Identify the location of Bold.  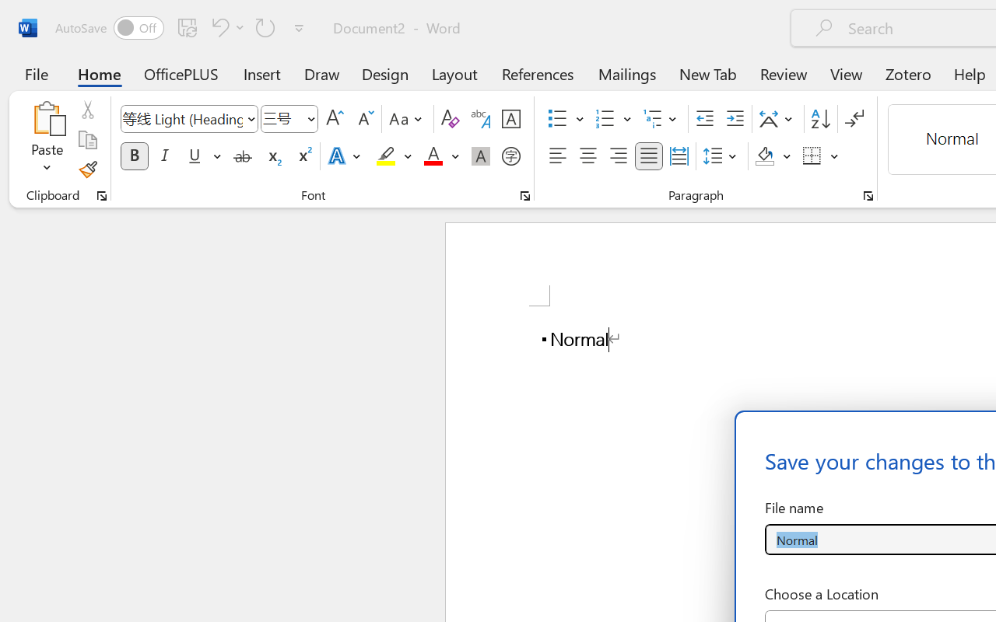
(134, 156).